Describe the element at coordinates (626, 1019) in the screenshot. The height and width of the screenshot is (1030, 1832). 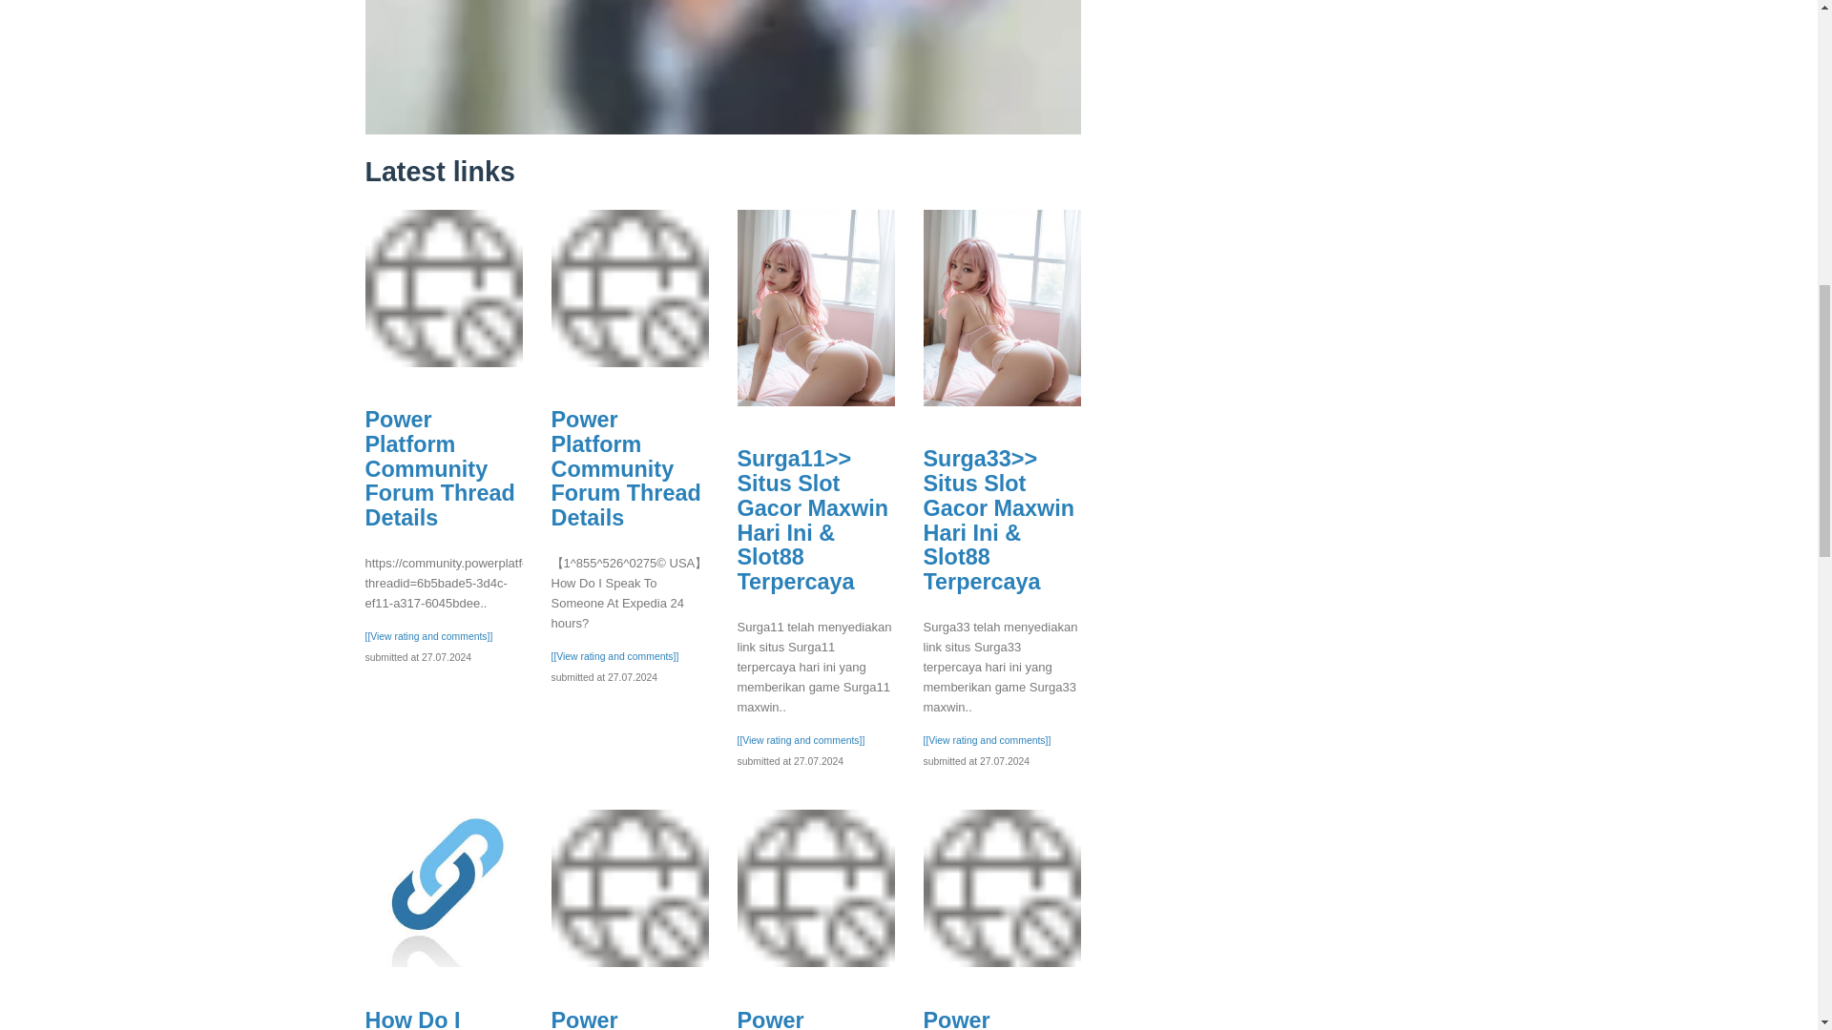
I see `Power Platform Community Forum Thread Details` at that location.